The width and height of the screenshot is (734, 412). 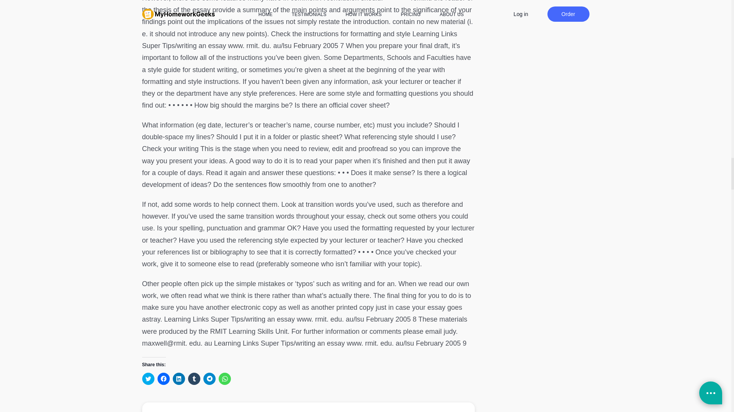 I want to click on Click to share on Twitter, so click(x=148, y=378).